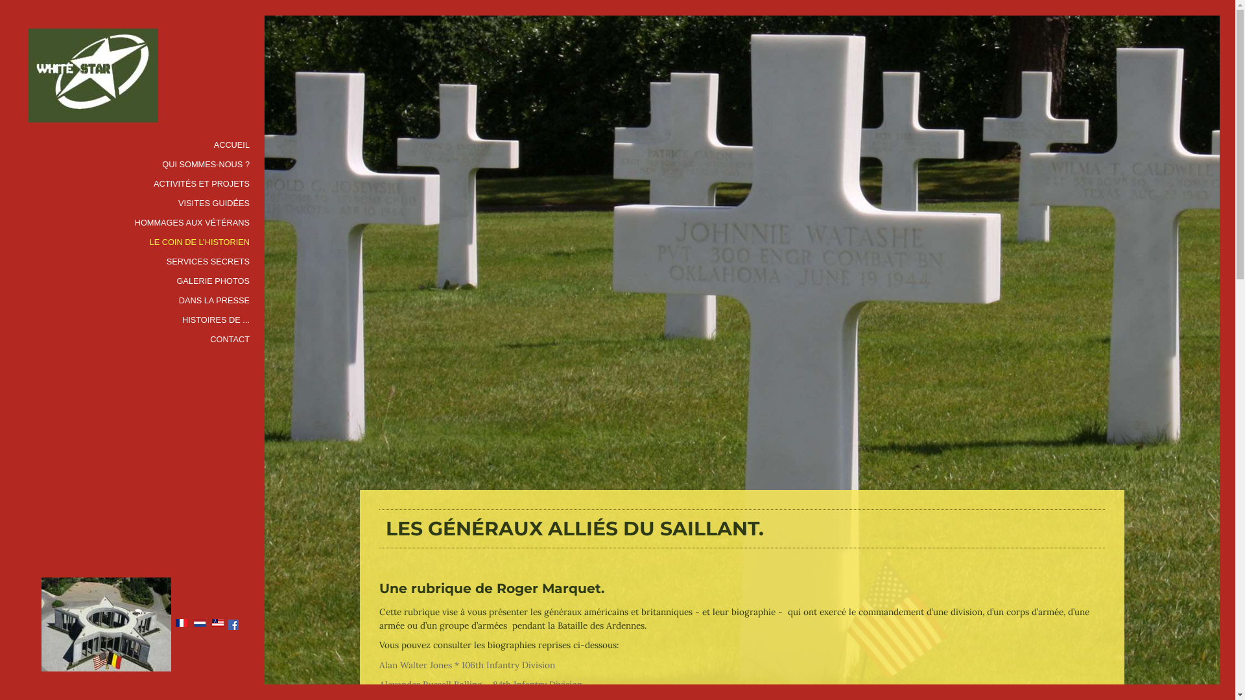  I want to click on CONTACT, so click(231, 340).